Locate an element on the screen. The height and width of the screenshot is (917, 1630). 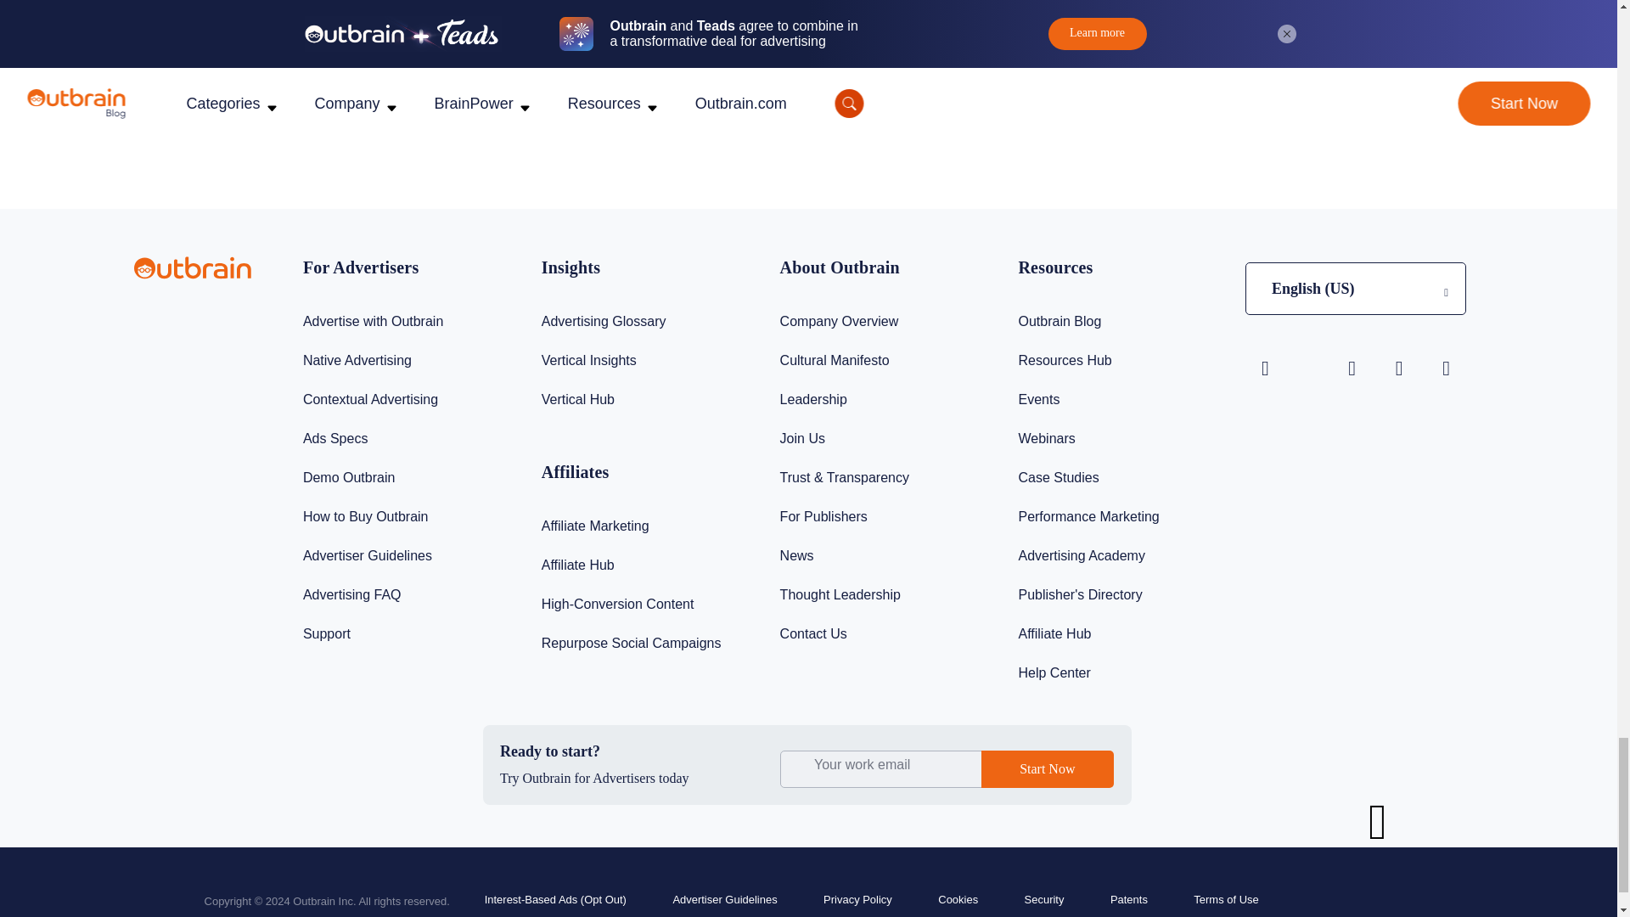
Adi Haddif is located at coordinates (1047, 95).